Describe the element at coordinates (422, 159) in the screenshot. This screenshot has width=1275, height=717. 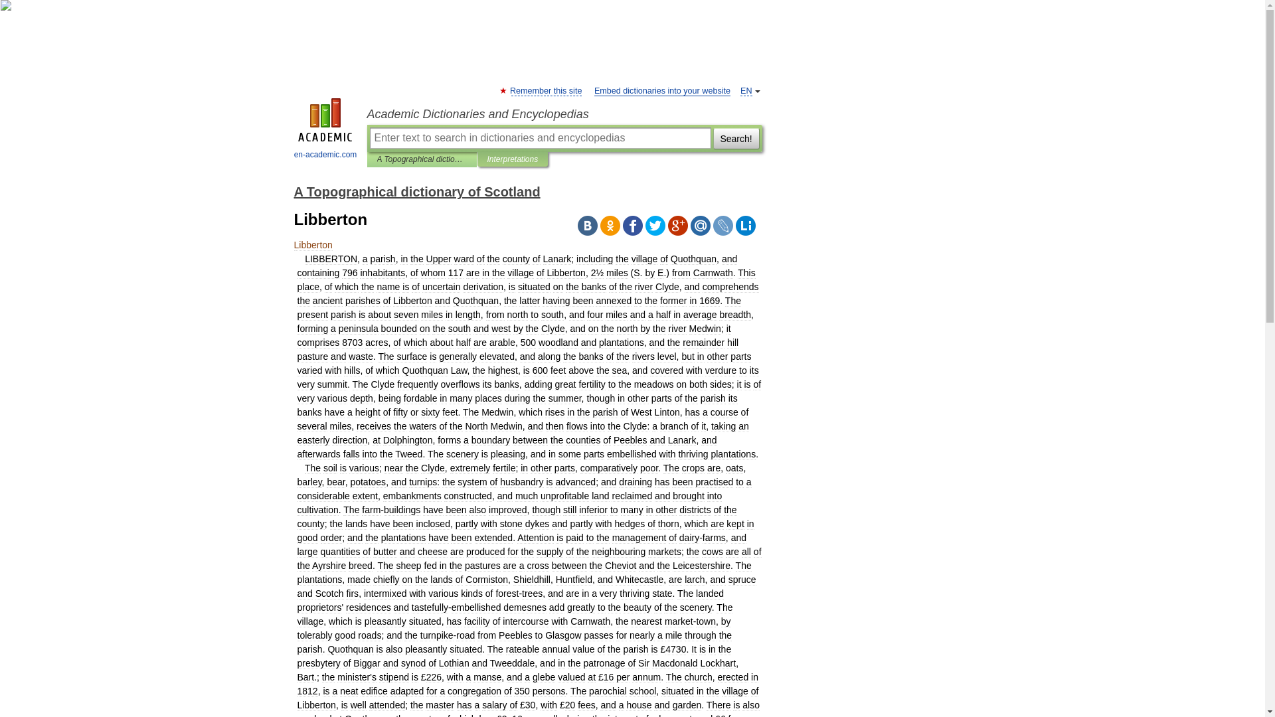
I see `A Topographical dictionary of Scotland` at that location.